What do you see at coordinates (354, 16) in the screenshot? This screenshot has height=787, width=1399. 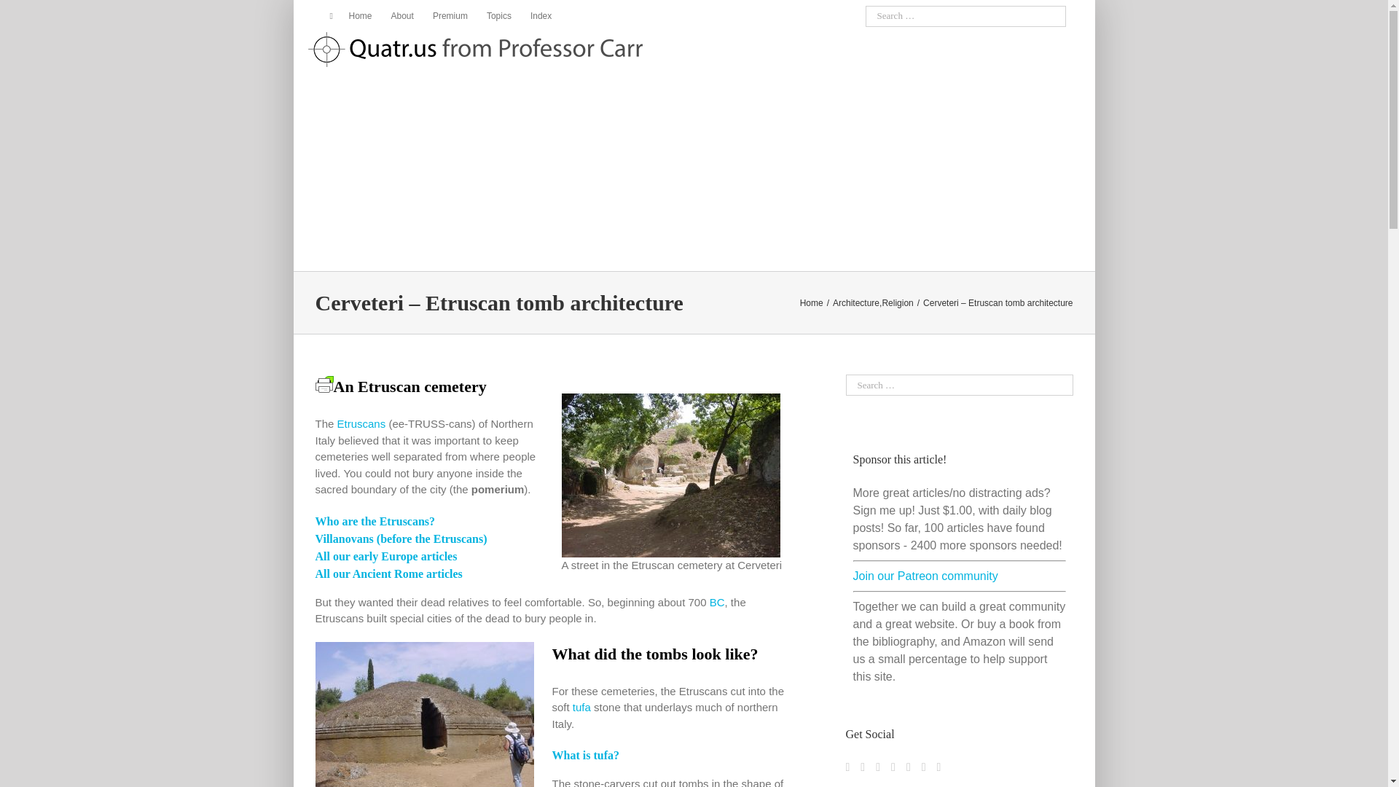 I see `Home` at bounding box center [354, 16].